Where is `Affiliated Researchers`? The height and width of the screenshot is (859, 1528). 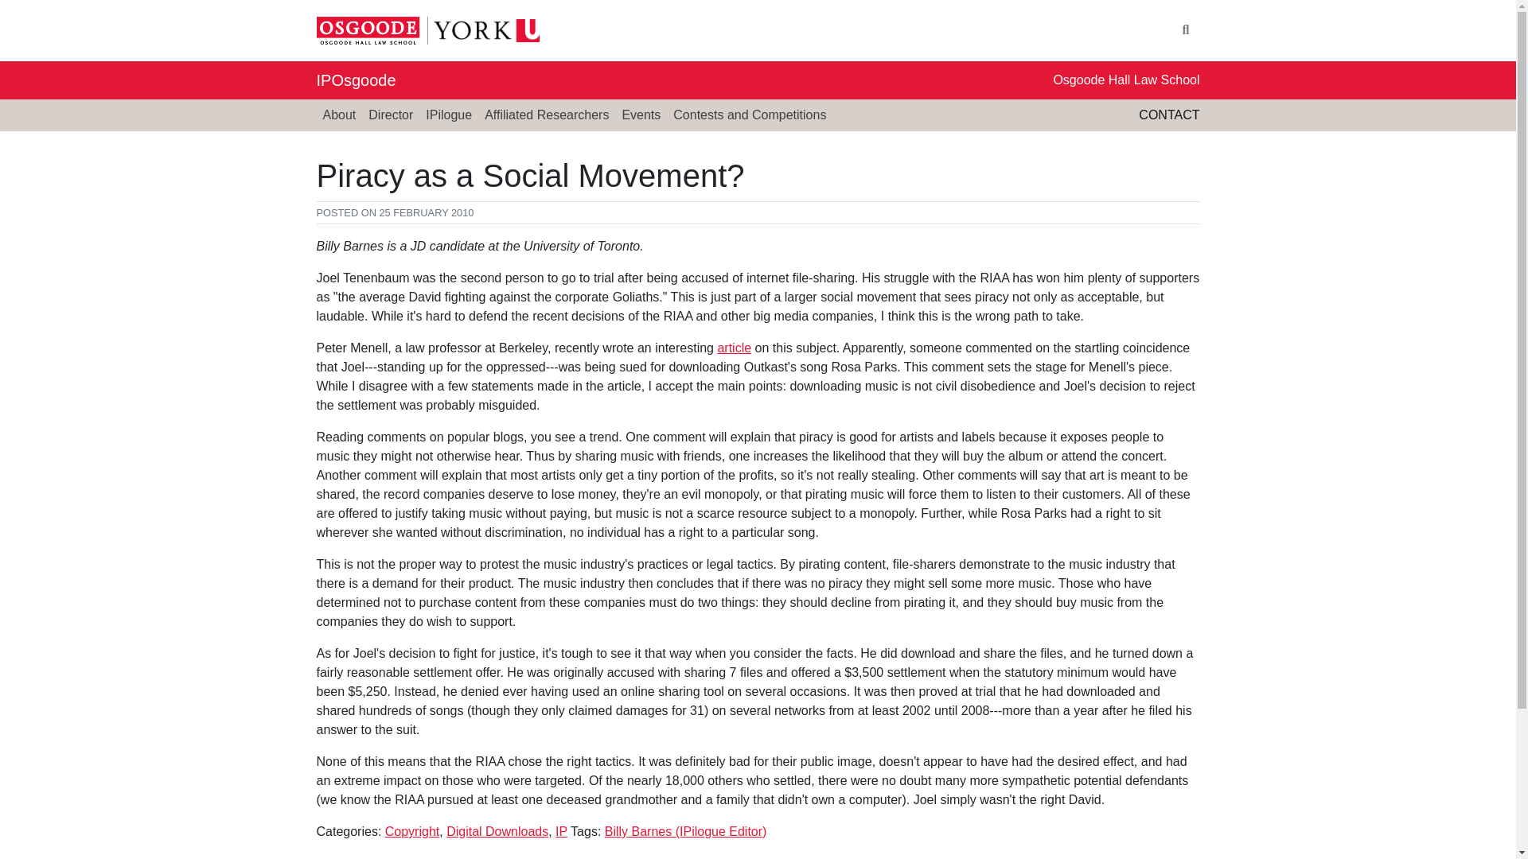 Affiliated Researchers is located at coordinates (546, 115).